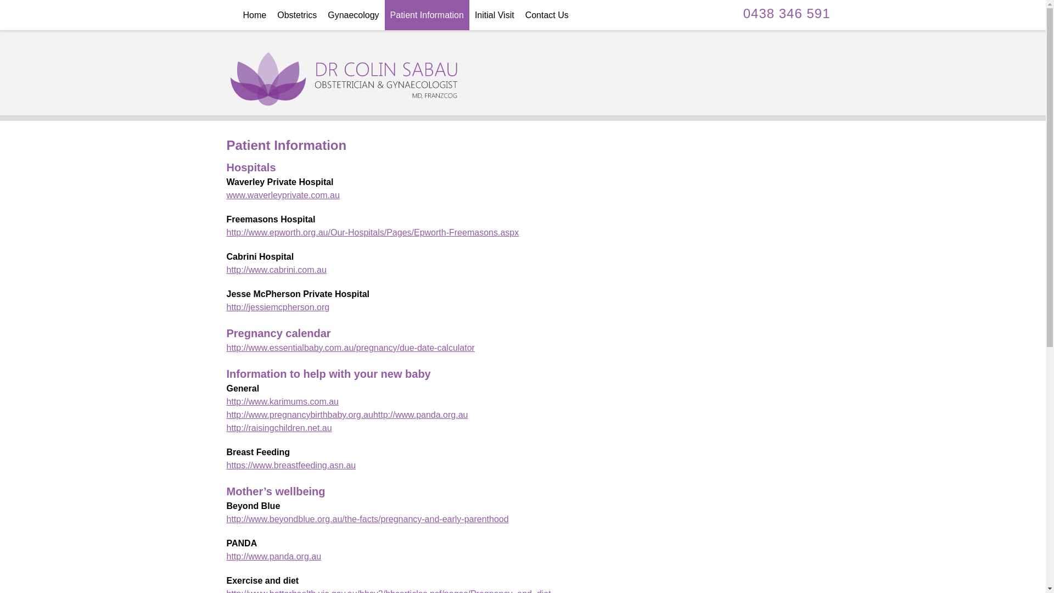  Describe the element at coordinates (273, 557) in the screenshot. I see `http://www.panda.org.au` at that location.